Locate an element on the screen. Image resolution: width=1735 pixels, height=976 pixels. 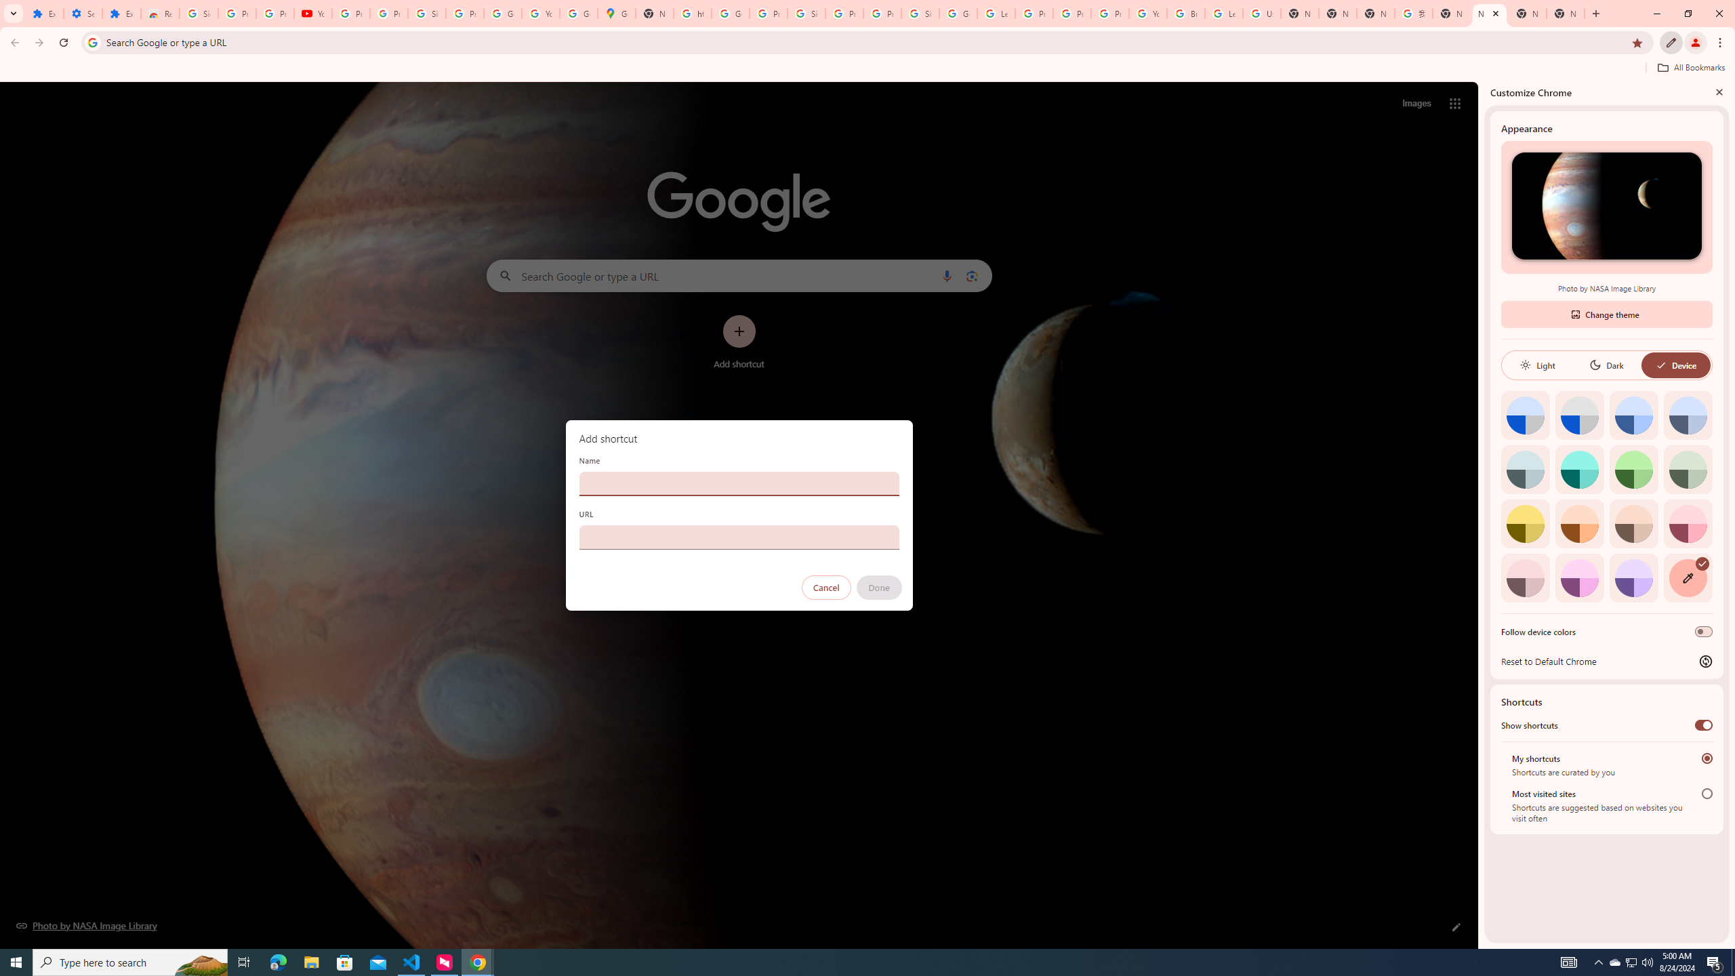
AutomationID: baseSvg is located at coordinates (1661, 365).